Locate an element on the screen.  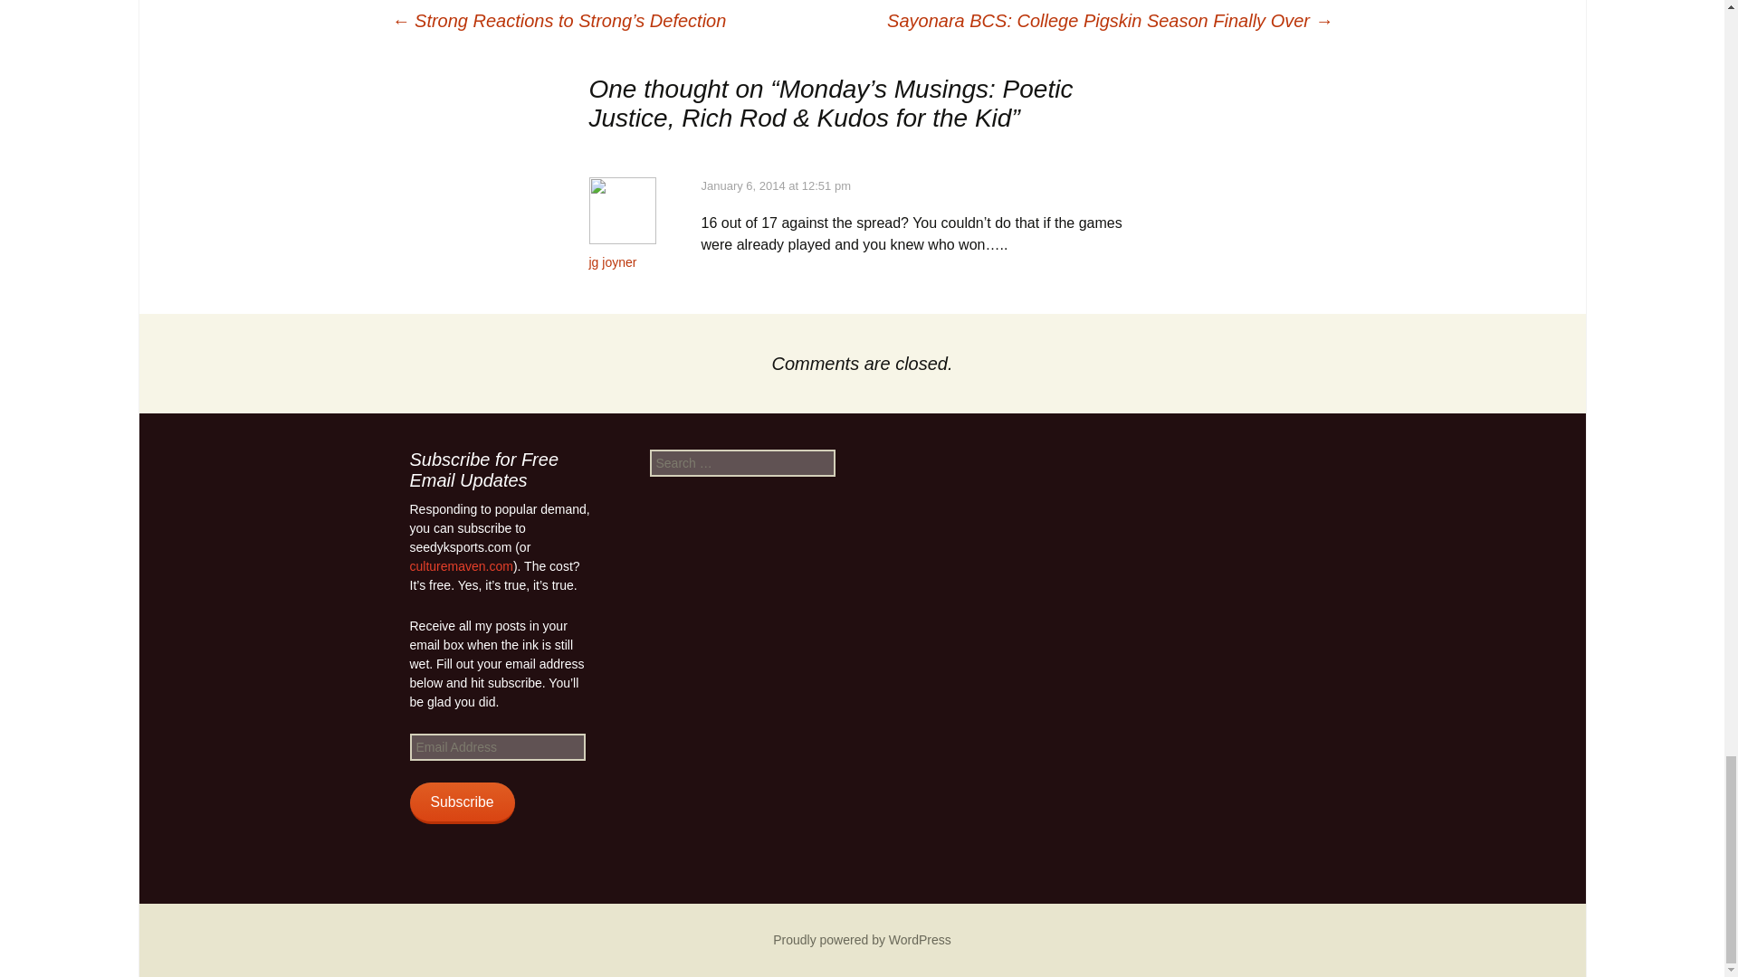
Subscribe is located at coordinates (462, 803).